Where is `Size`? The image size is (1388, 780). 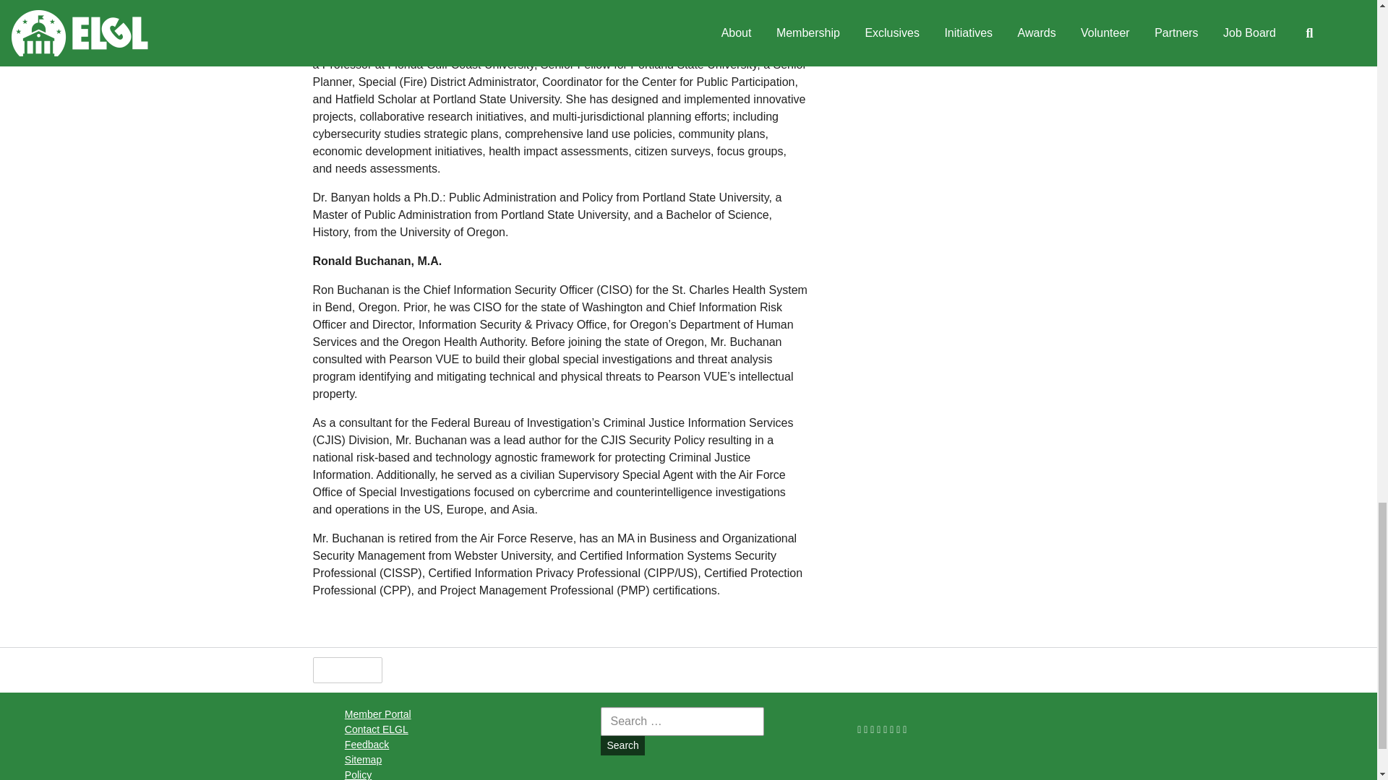 Size is located at coordinates (481, 669).